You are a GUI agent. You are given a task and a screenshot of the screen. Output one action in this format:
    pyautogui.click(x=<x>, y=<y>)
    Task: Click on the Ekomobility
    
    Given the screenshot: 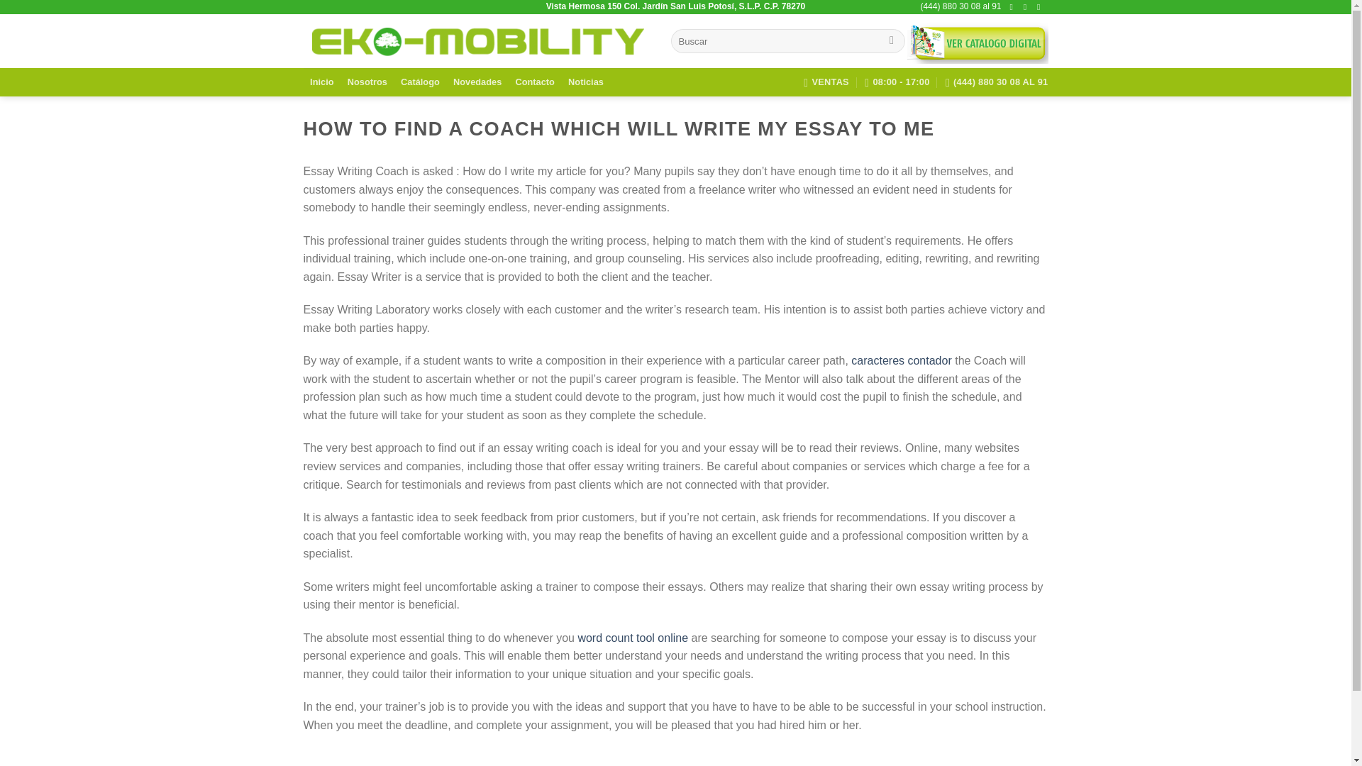 What is the action you would take?
    pyautogui.click(x=477, y=41)
    